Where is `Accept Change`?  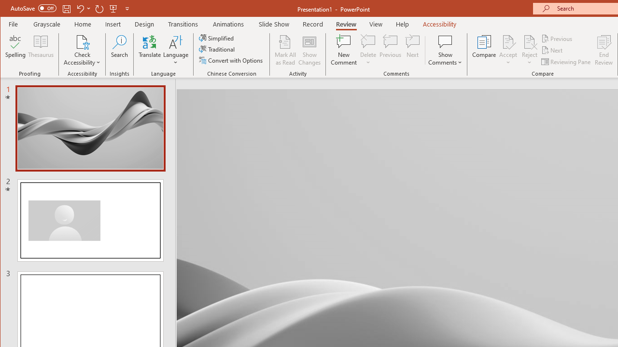 Accept Change is located at coordinates (508, 41).